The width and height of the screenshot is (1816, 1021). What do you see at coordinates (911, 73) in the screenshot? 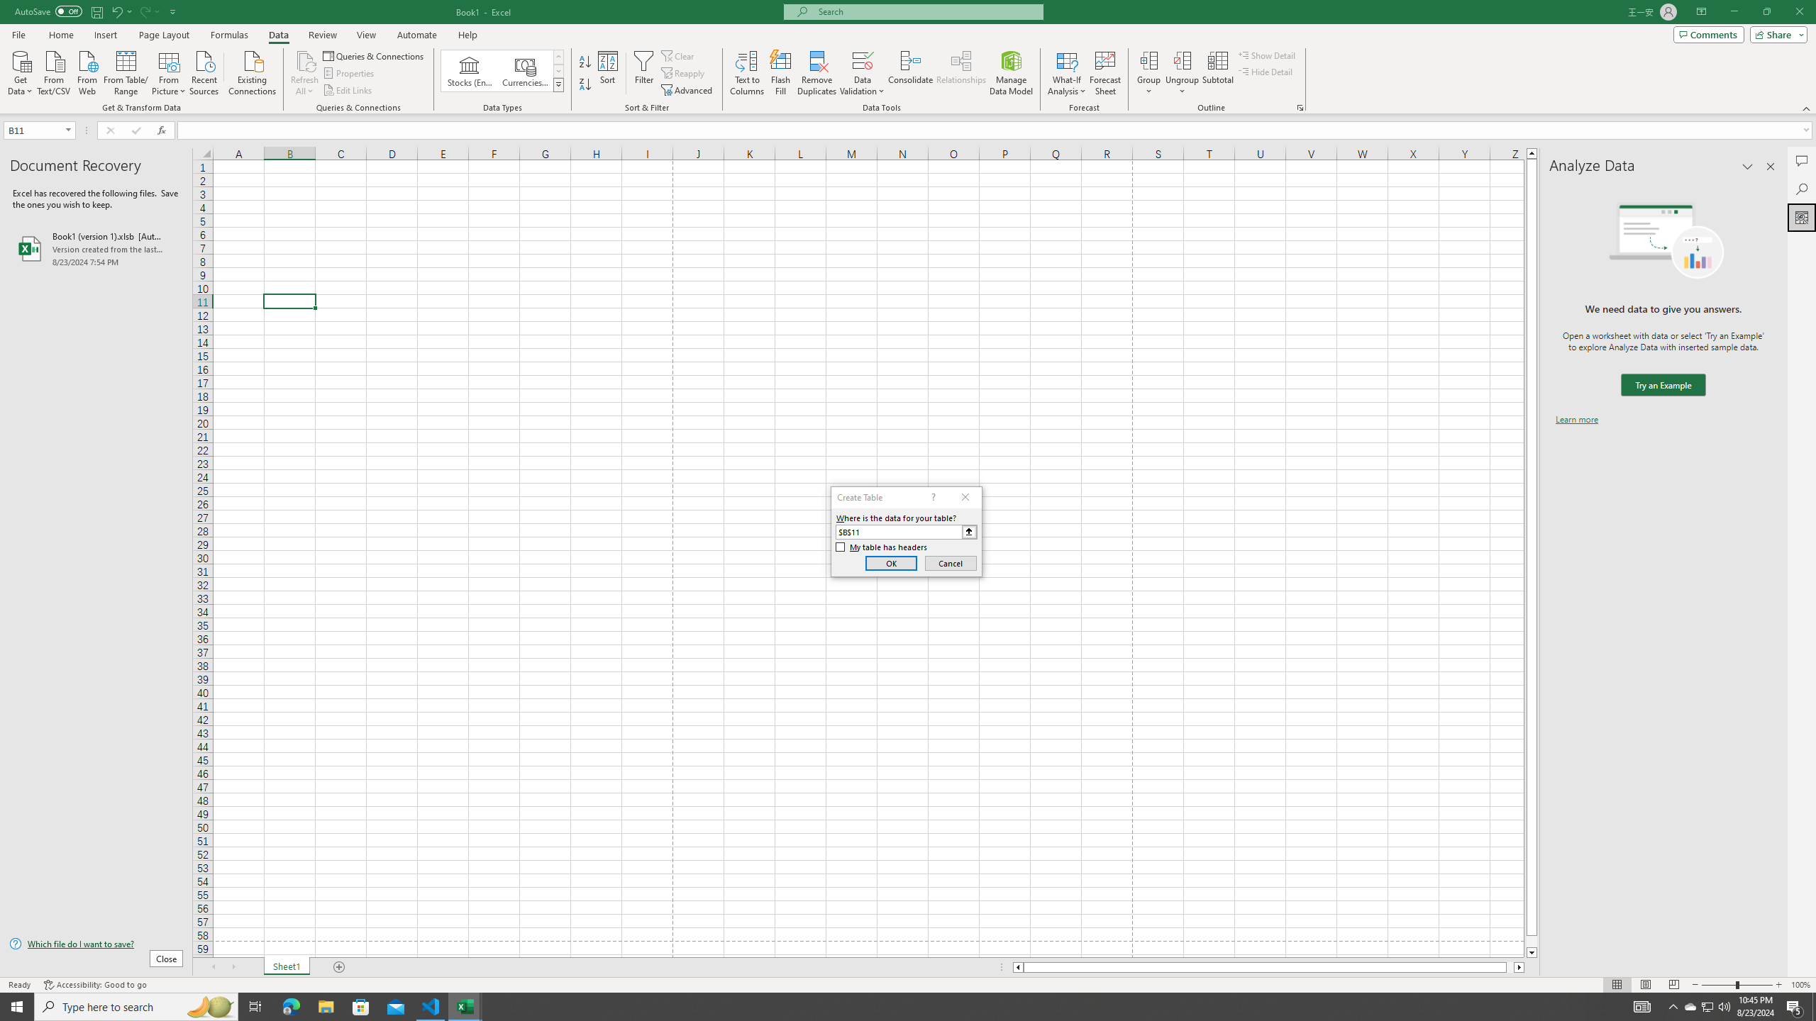
I see `Consolidate...` at bounding box center [911, 73].